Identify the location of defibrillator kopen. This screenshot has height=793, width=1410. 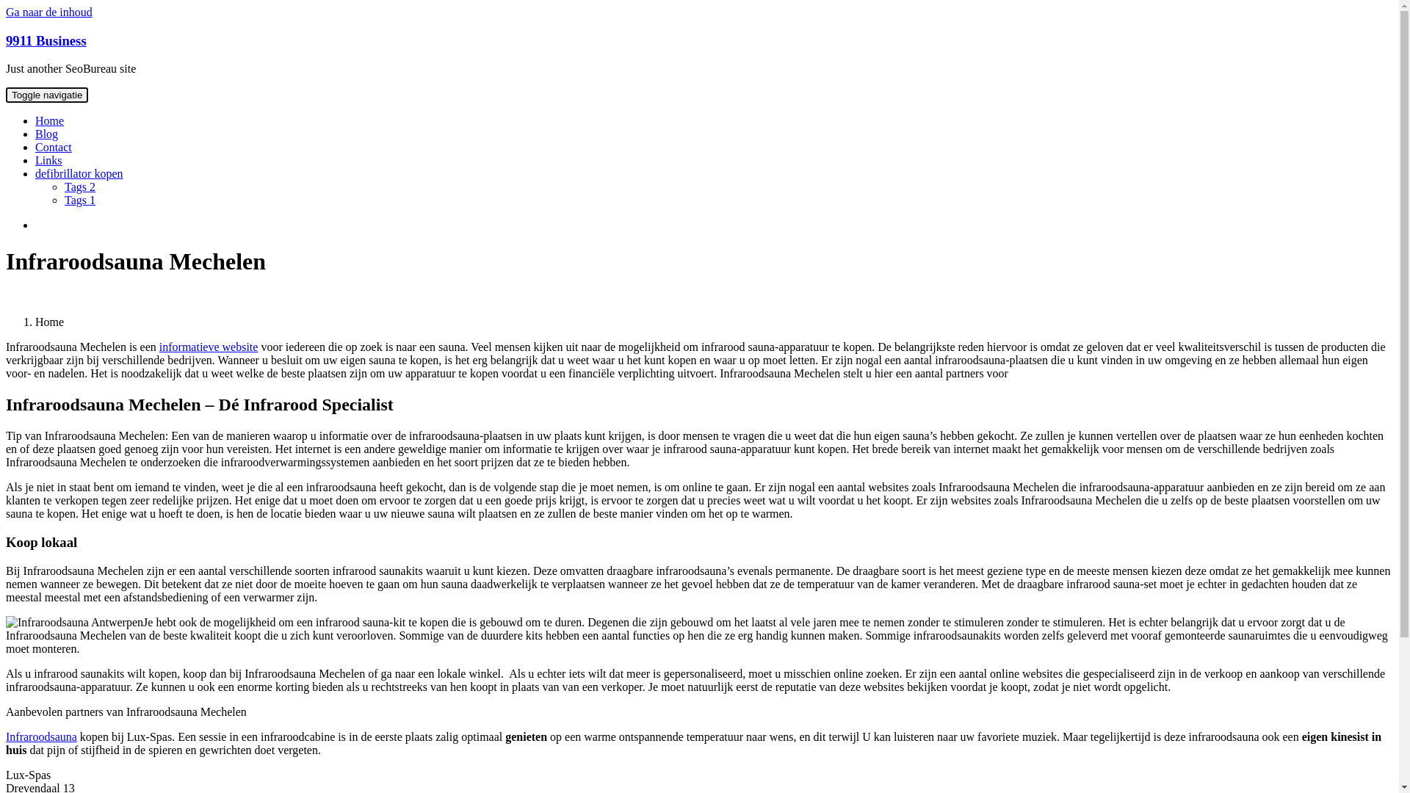
(79, 173).